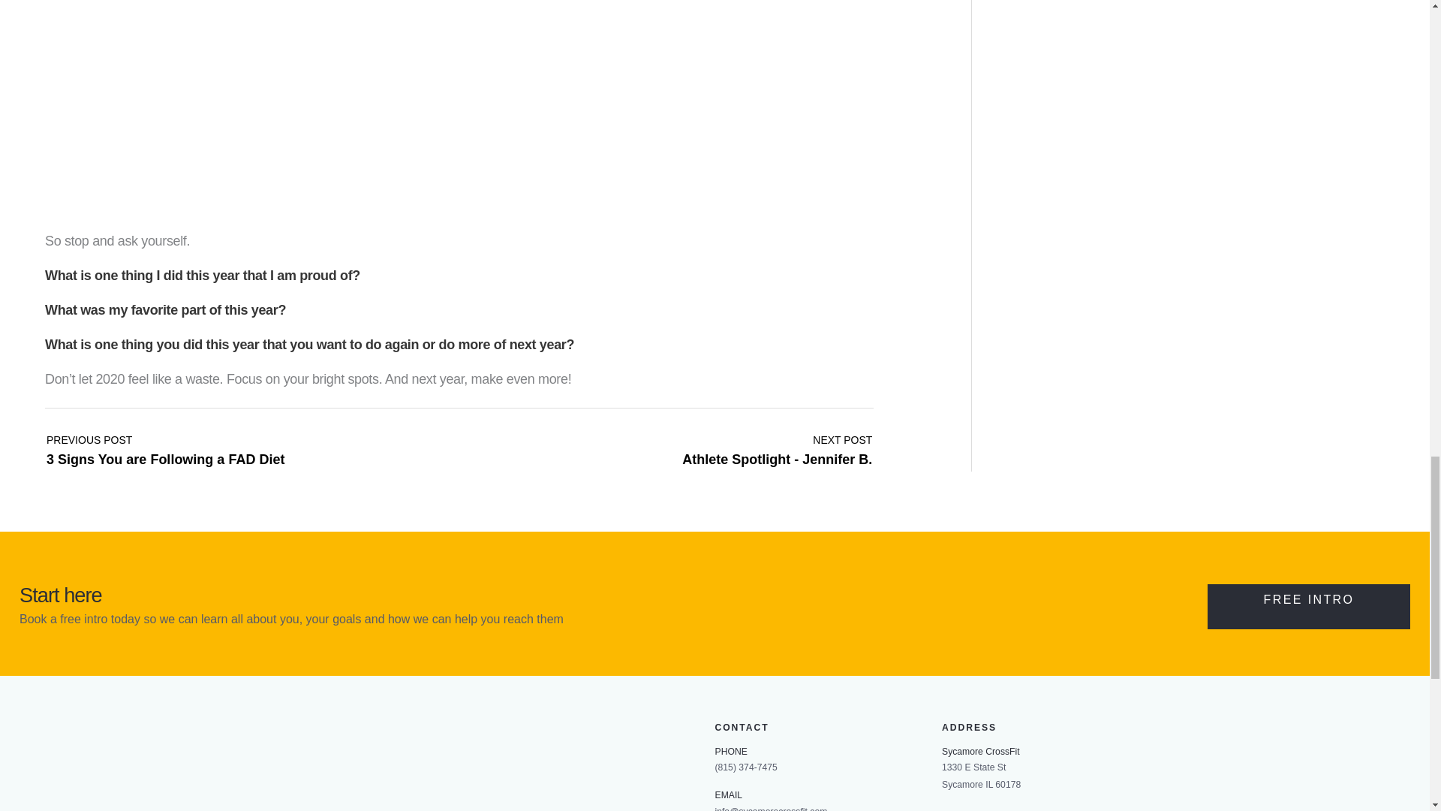 This screenshot has height=811, width=1441. I want to click on Athlete Spotlight - Jennifer B., so click(165, 446).